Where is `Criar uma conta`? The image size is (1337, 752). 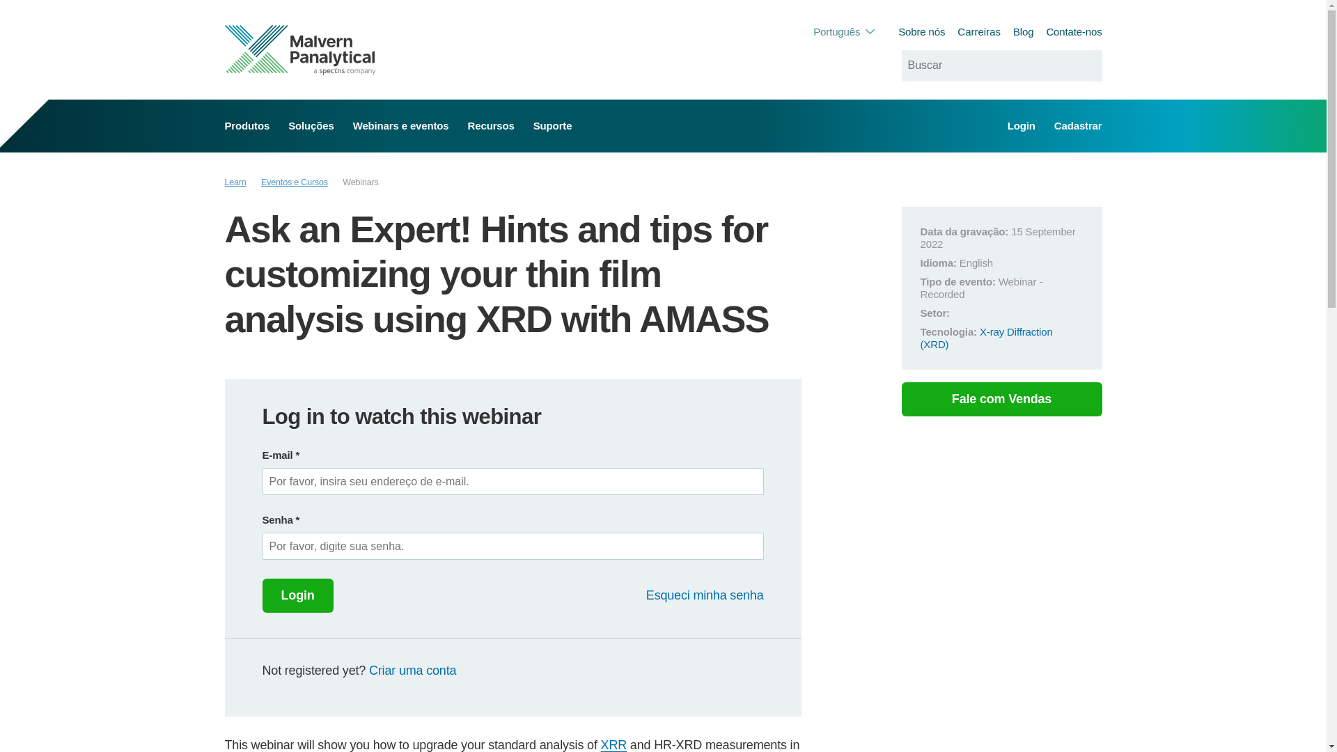
Criar uma conta is located at coordinates (412, 670).